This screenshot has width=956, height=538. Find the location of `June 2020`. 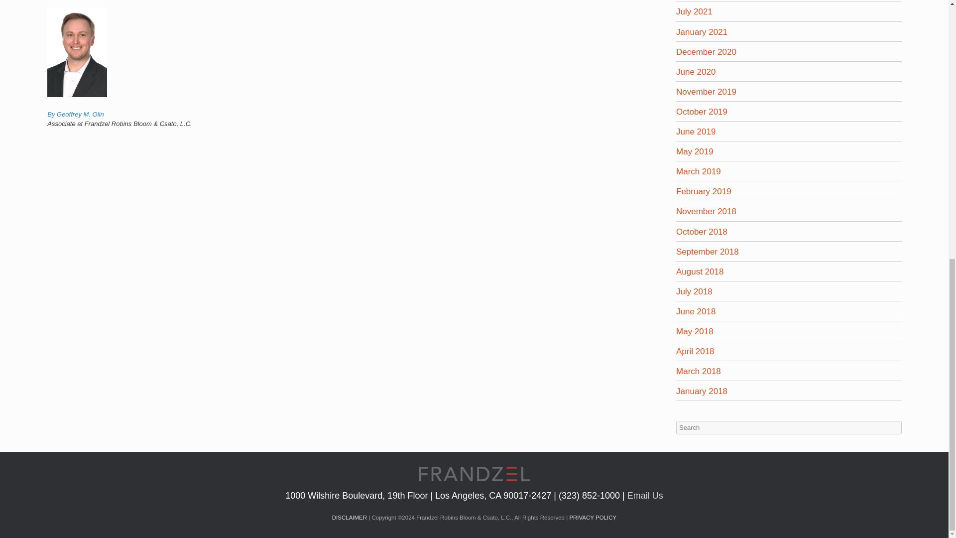

June 2020 is located at coordinates (695, 72).